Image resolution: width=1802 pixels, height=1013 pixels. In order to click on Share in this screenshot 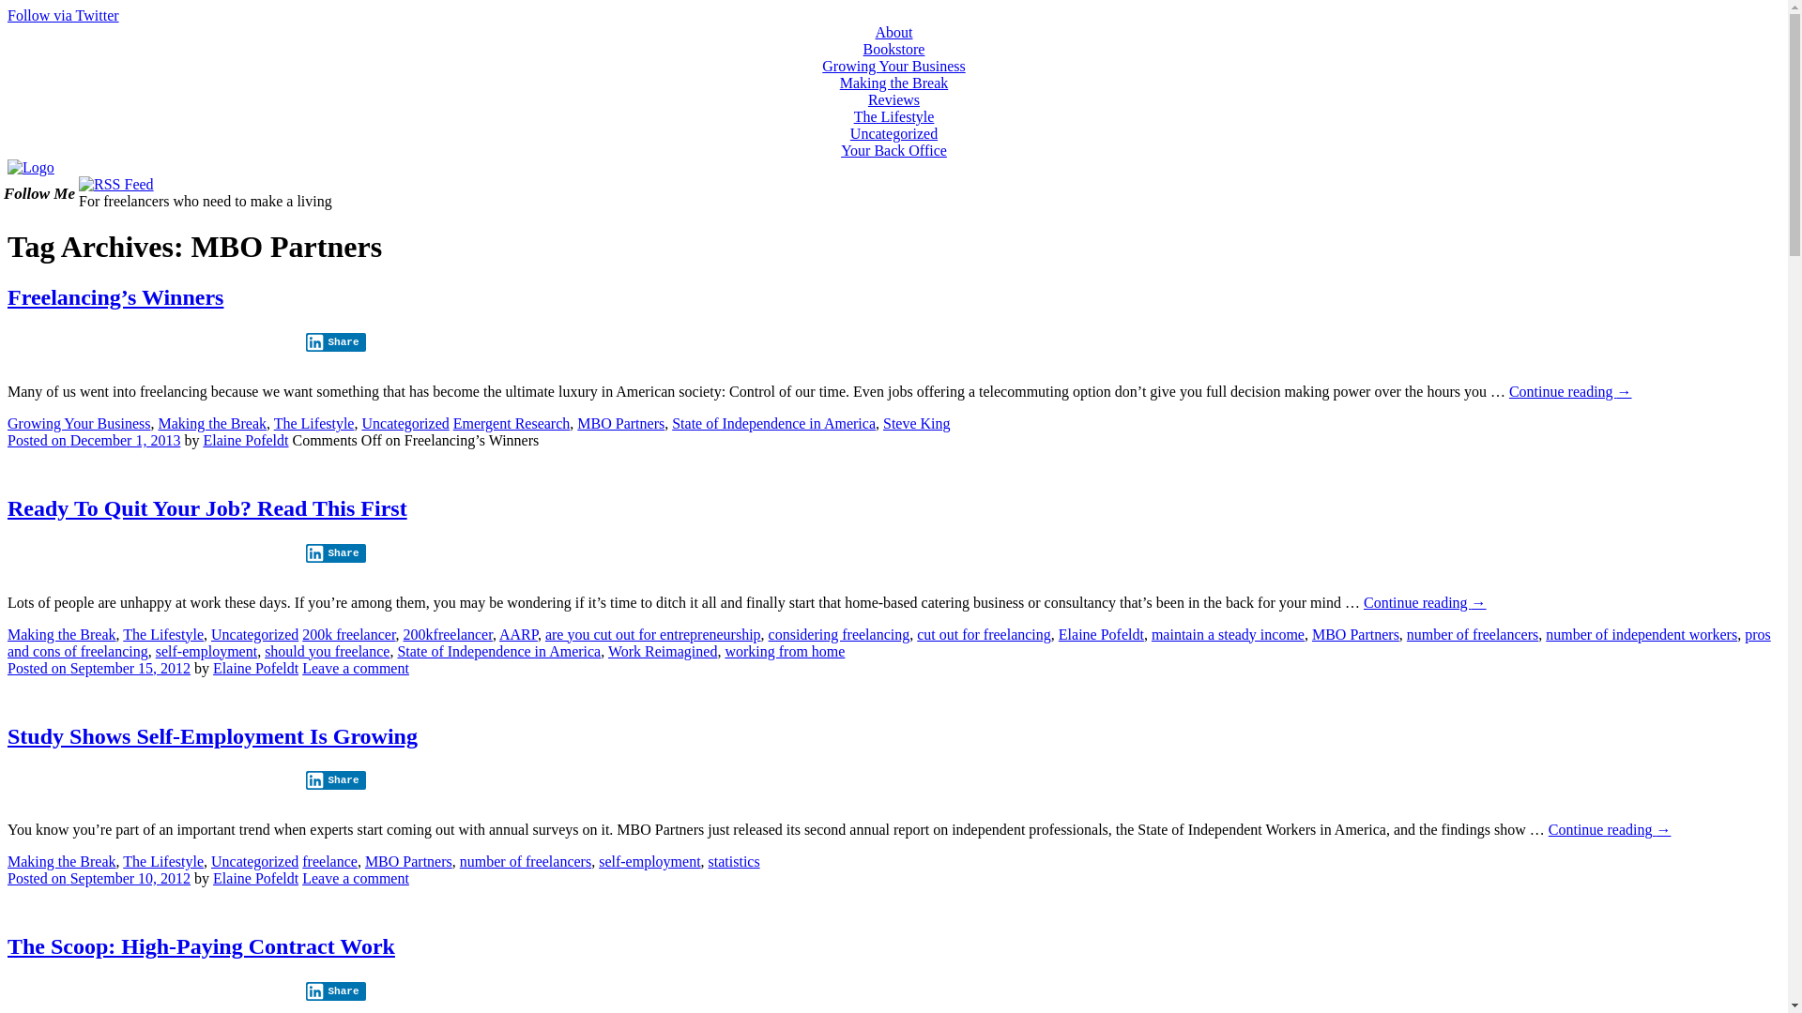, I will do `click(336, 342)`.